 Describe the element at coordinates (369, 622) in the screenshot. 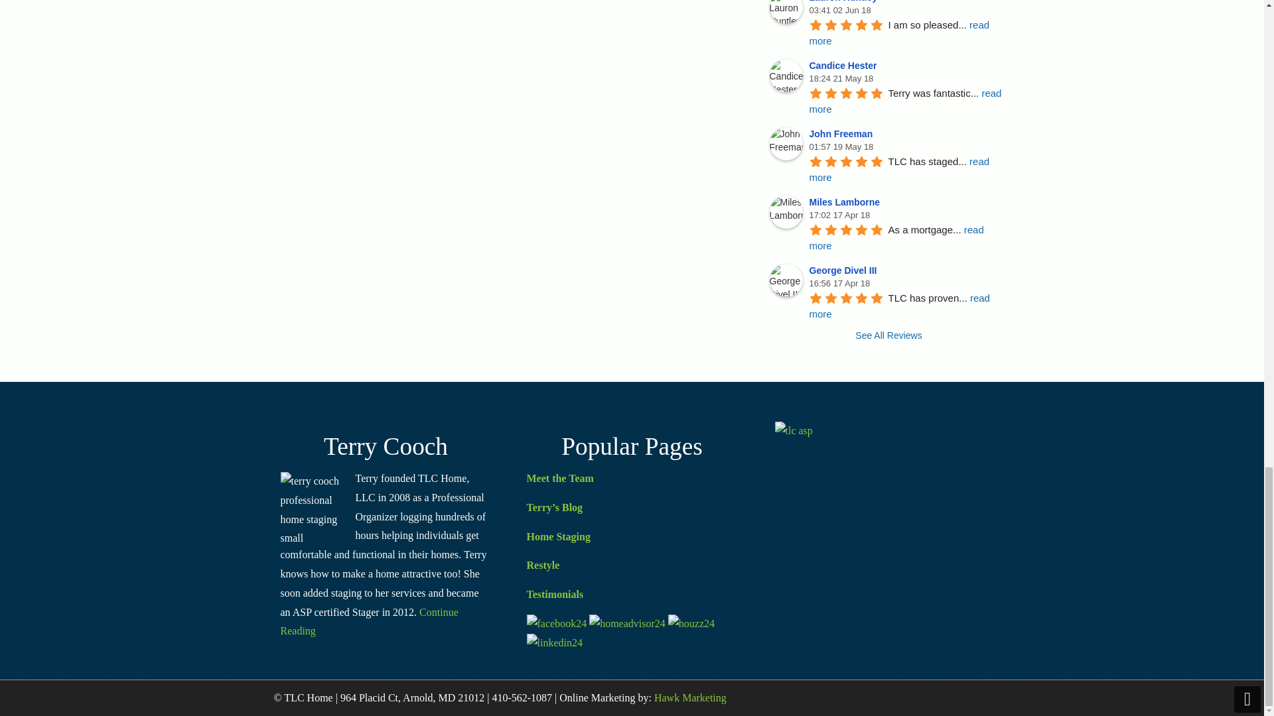

I see `Continue Reading` at that location.